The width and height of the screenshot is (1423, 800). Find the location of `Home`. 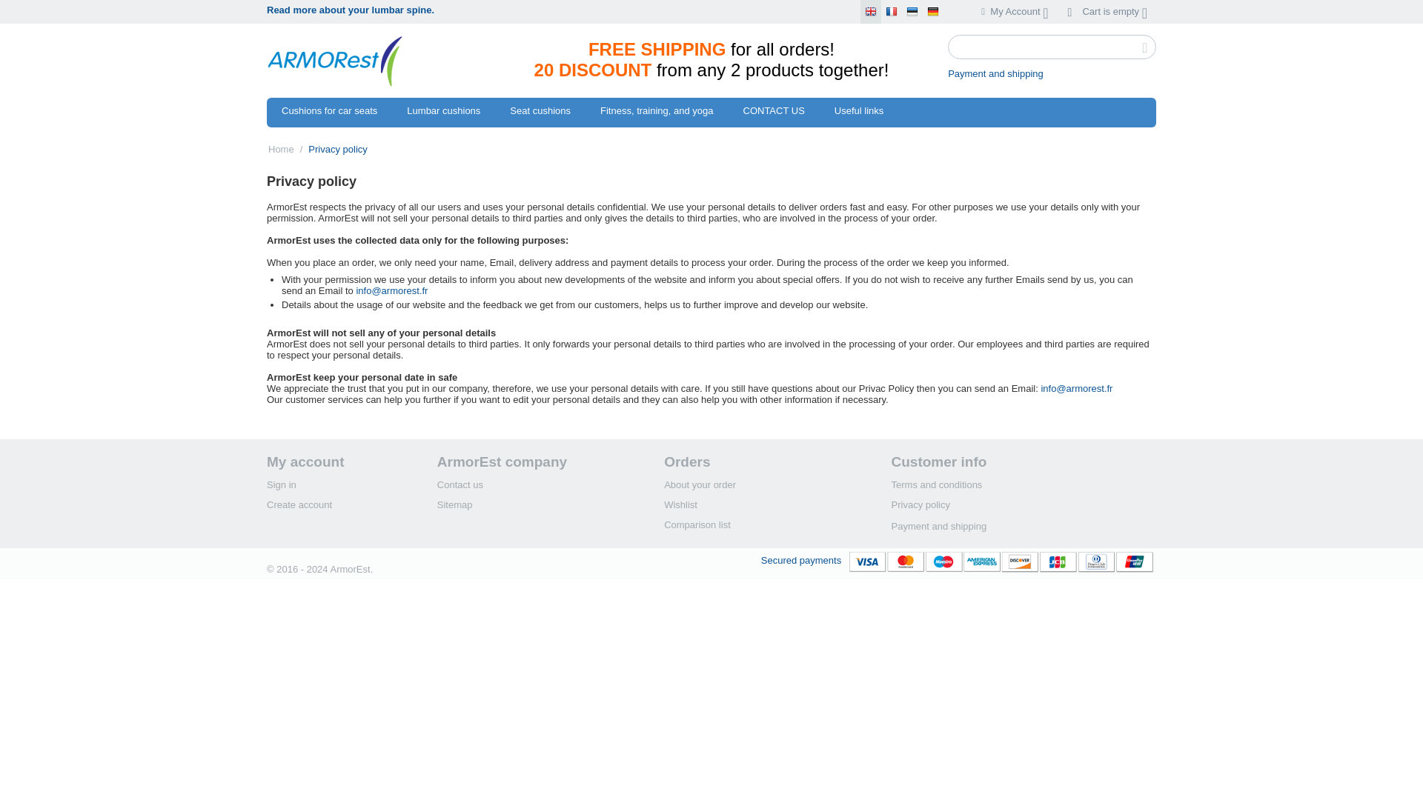

Home is located at coordinates (282, 149).